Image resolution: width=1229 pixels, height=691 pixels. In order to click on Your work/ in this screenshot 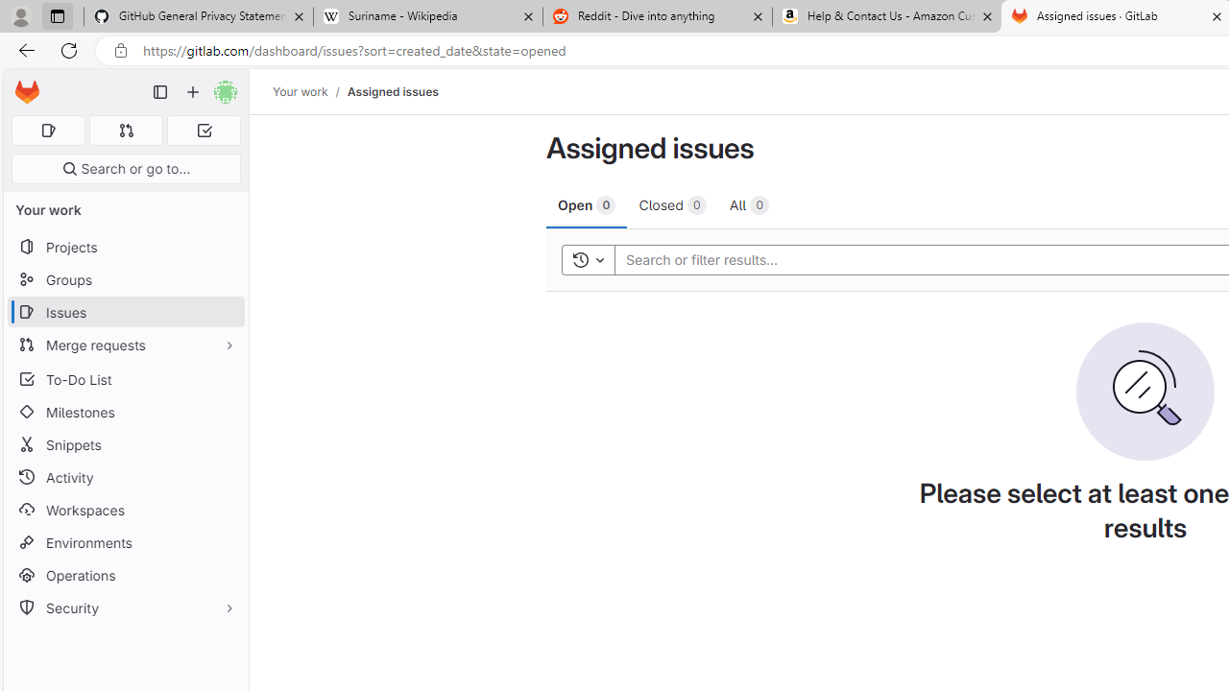, I will do `click(310, 91)`.